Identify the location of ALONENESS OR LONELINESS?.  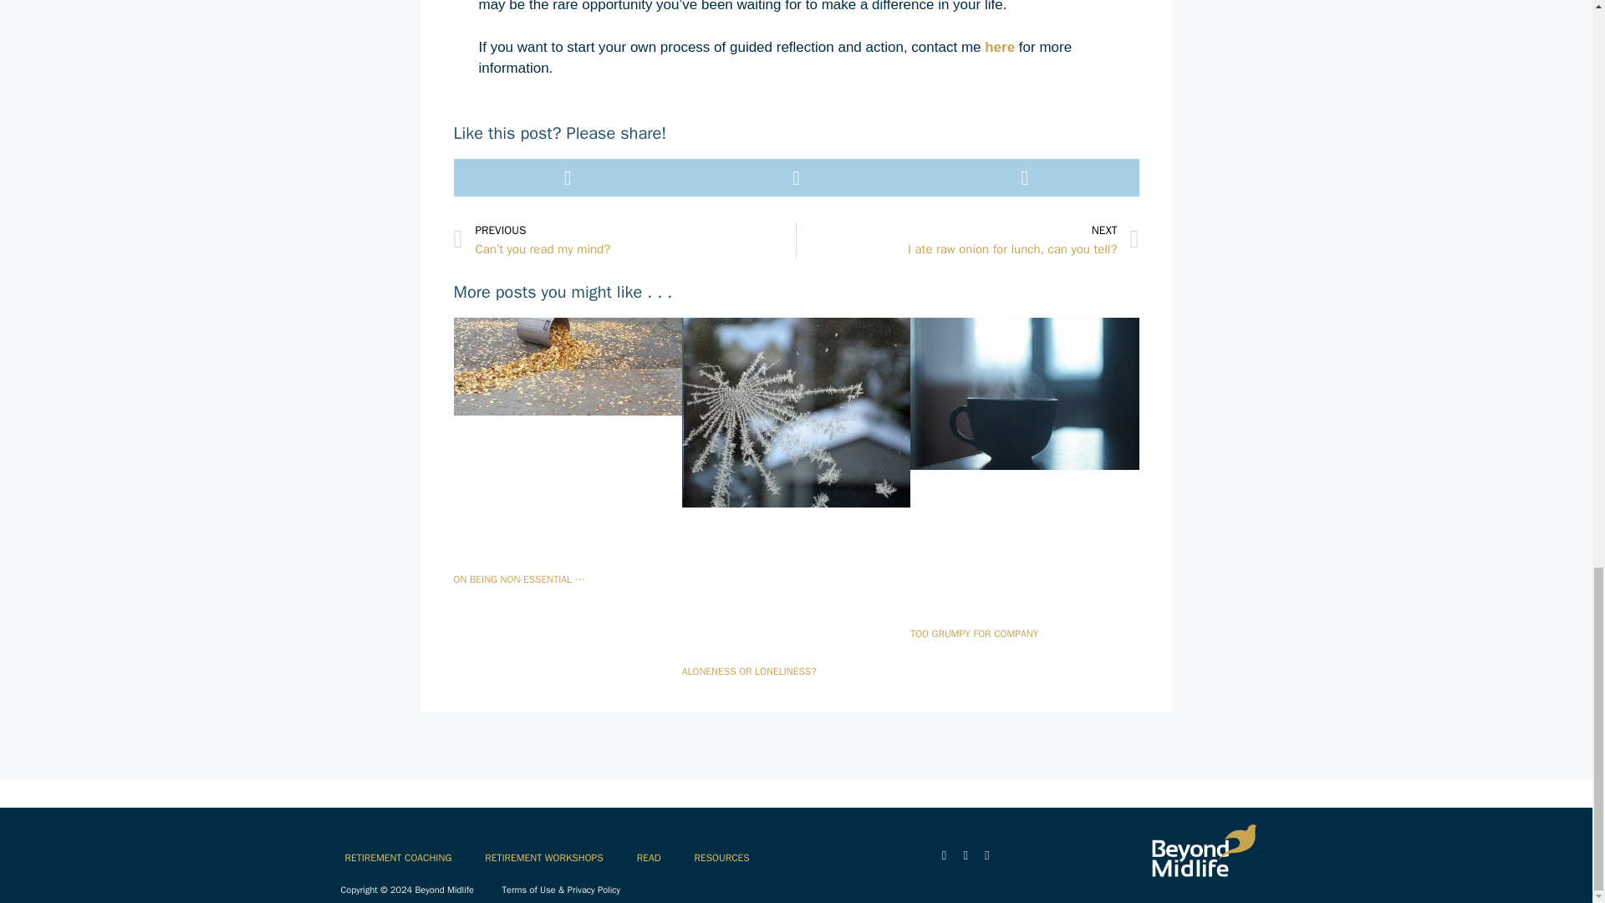
(1000, 47).